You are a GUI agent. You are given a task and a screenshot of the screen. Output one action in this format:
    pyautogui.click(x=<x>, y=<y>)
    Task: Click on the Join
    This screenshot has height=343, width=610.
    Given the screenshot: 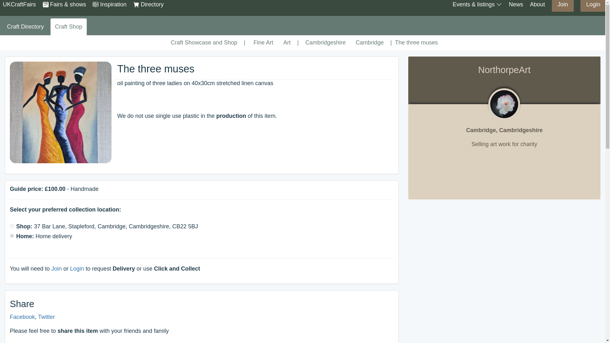 What is the action you would take?
    pyautogui.click(x=563, y=4)
    